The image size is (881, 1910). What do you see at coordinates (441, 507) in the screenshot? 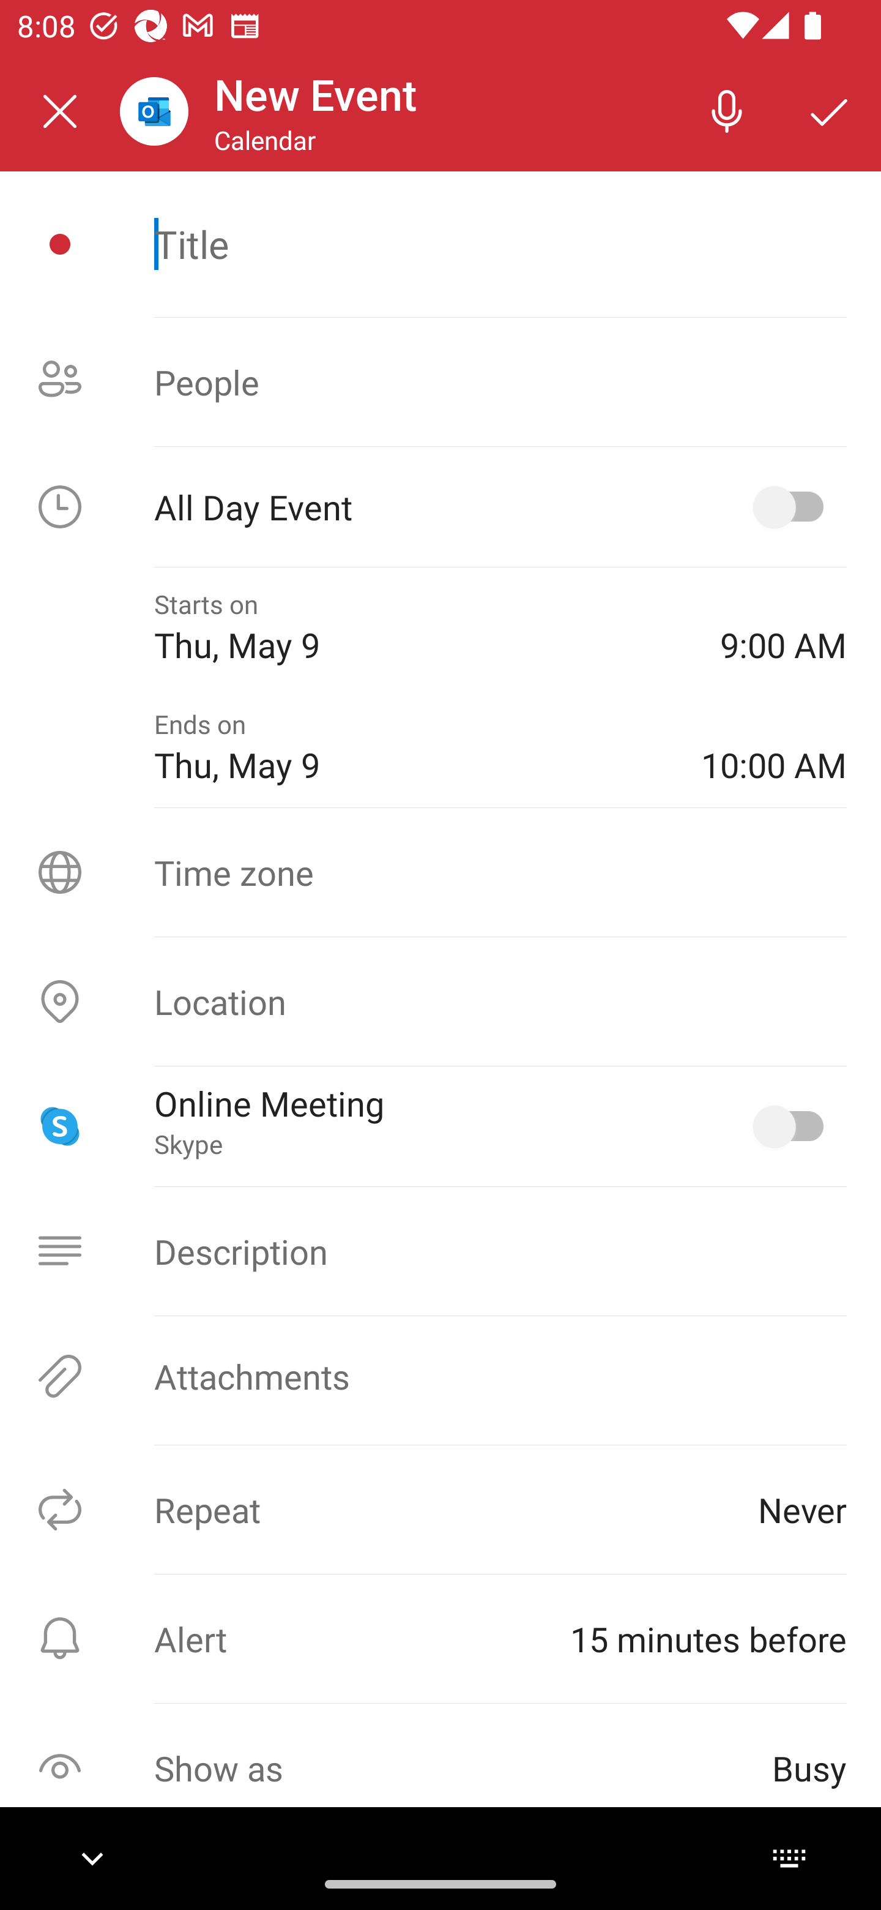
I see `All Day Event` at bounding box center [441, 507].